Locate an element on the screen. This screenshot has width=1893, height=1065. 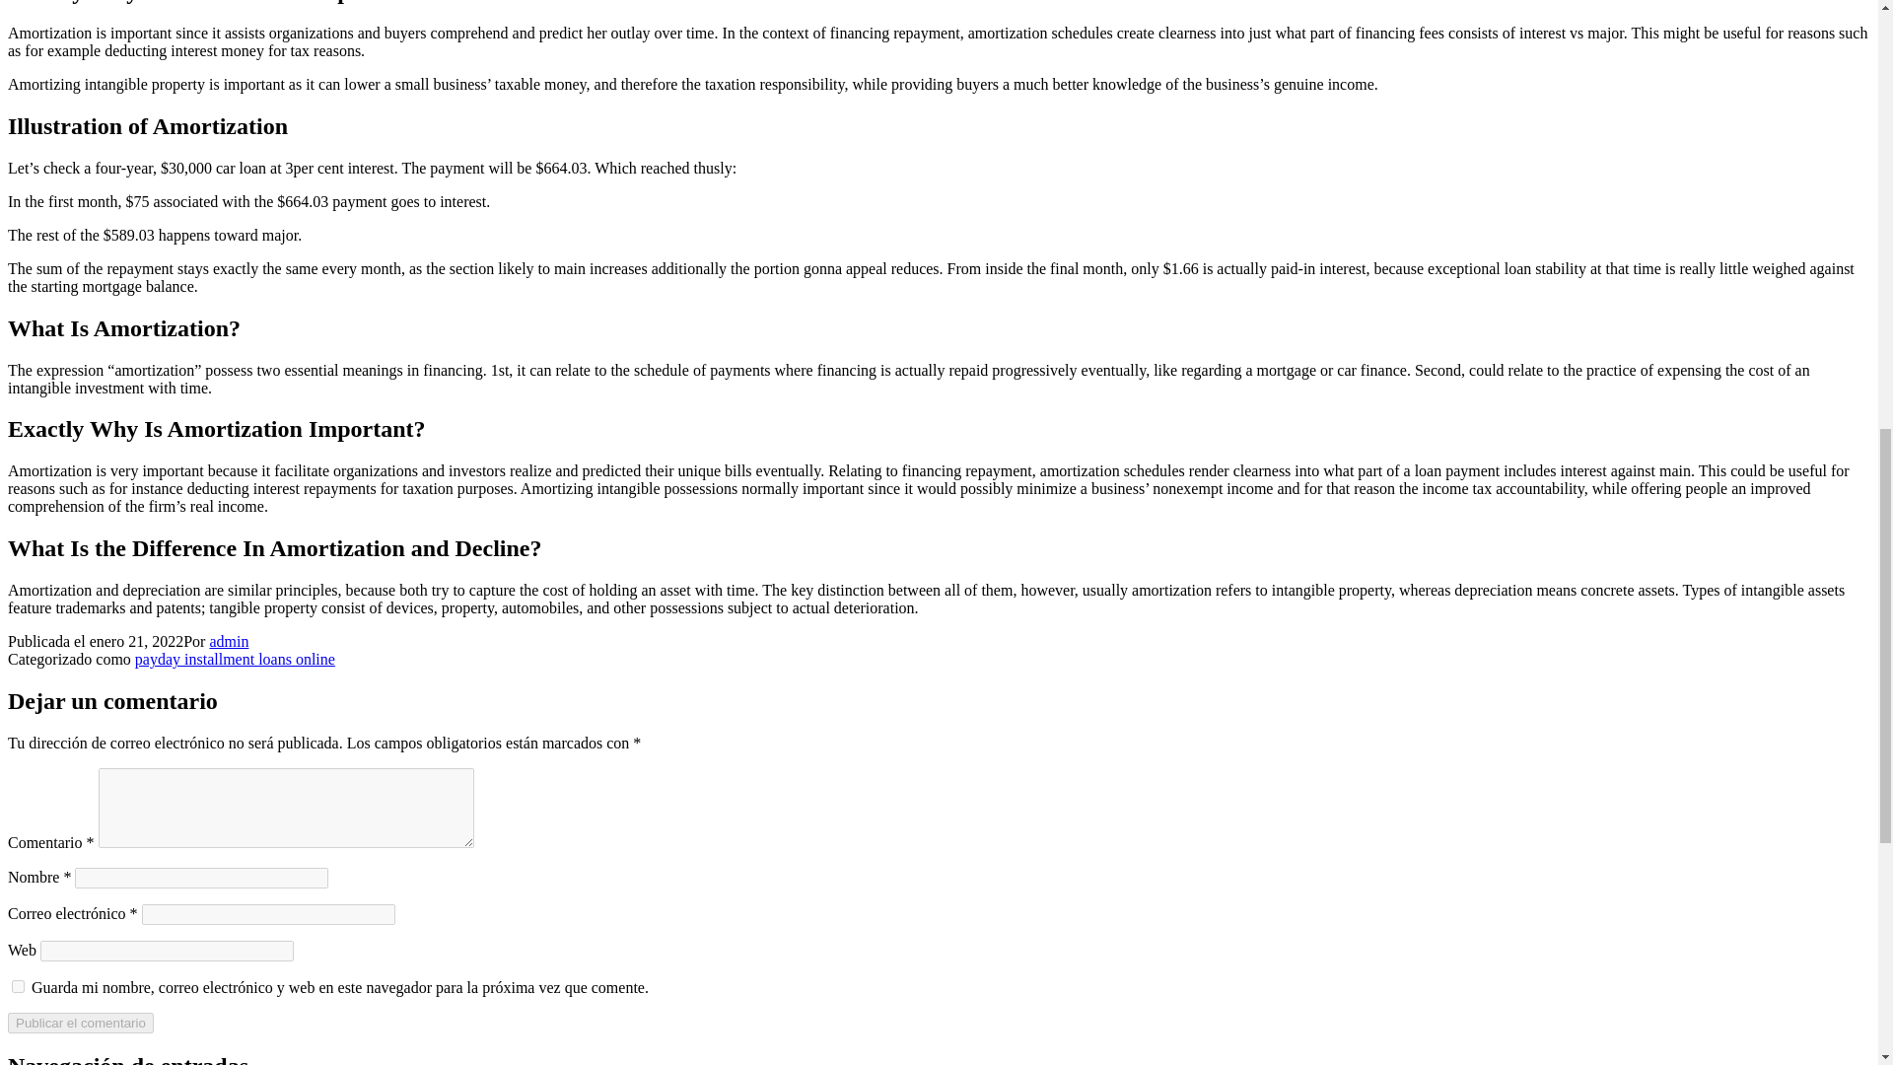
admin is located at coordinates (228, 641).